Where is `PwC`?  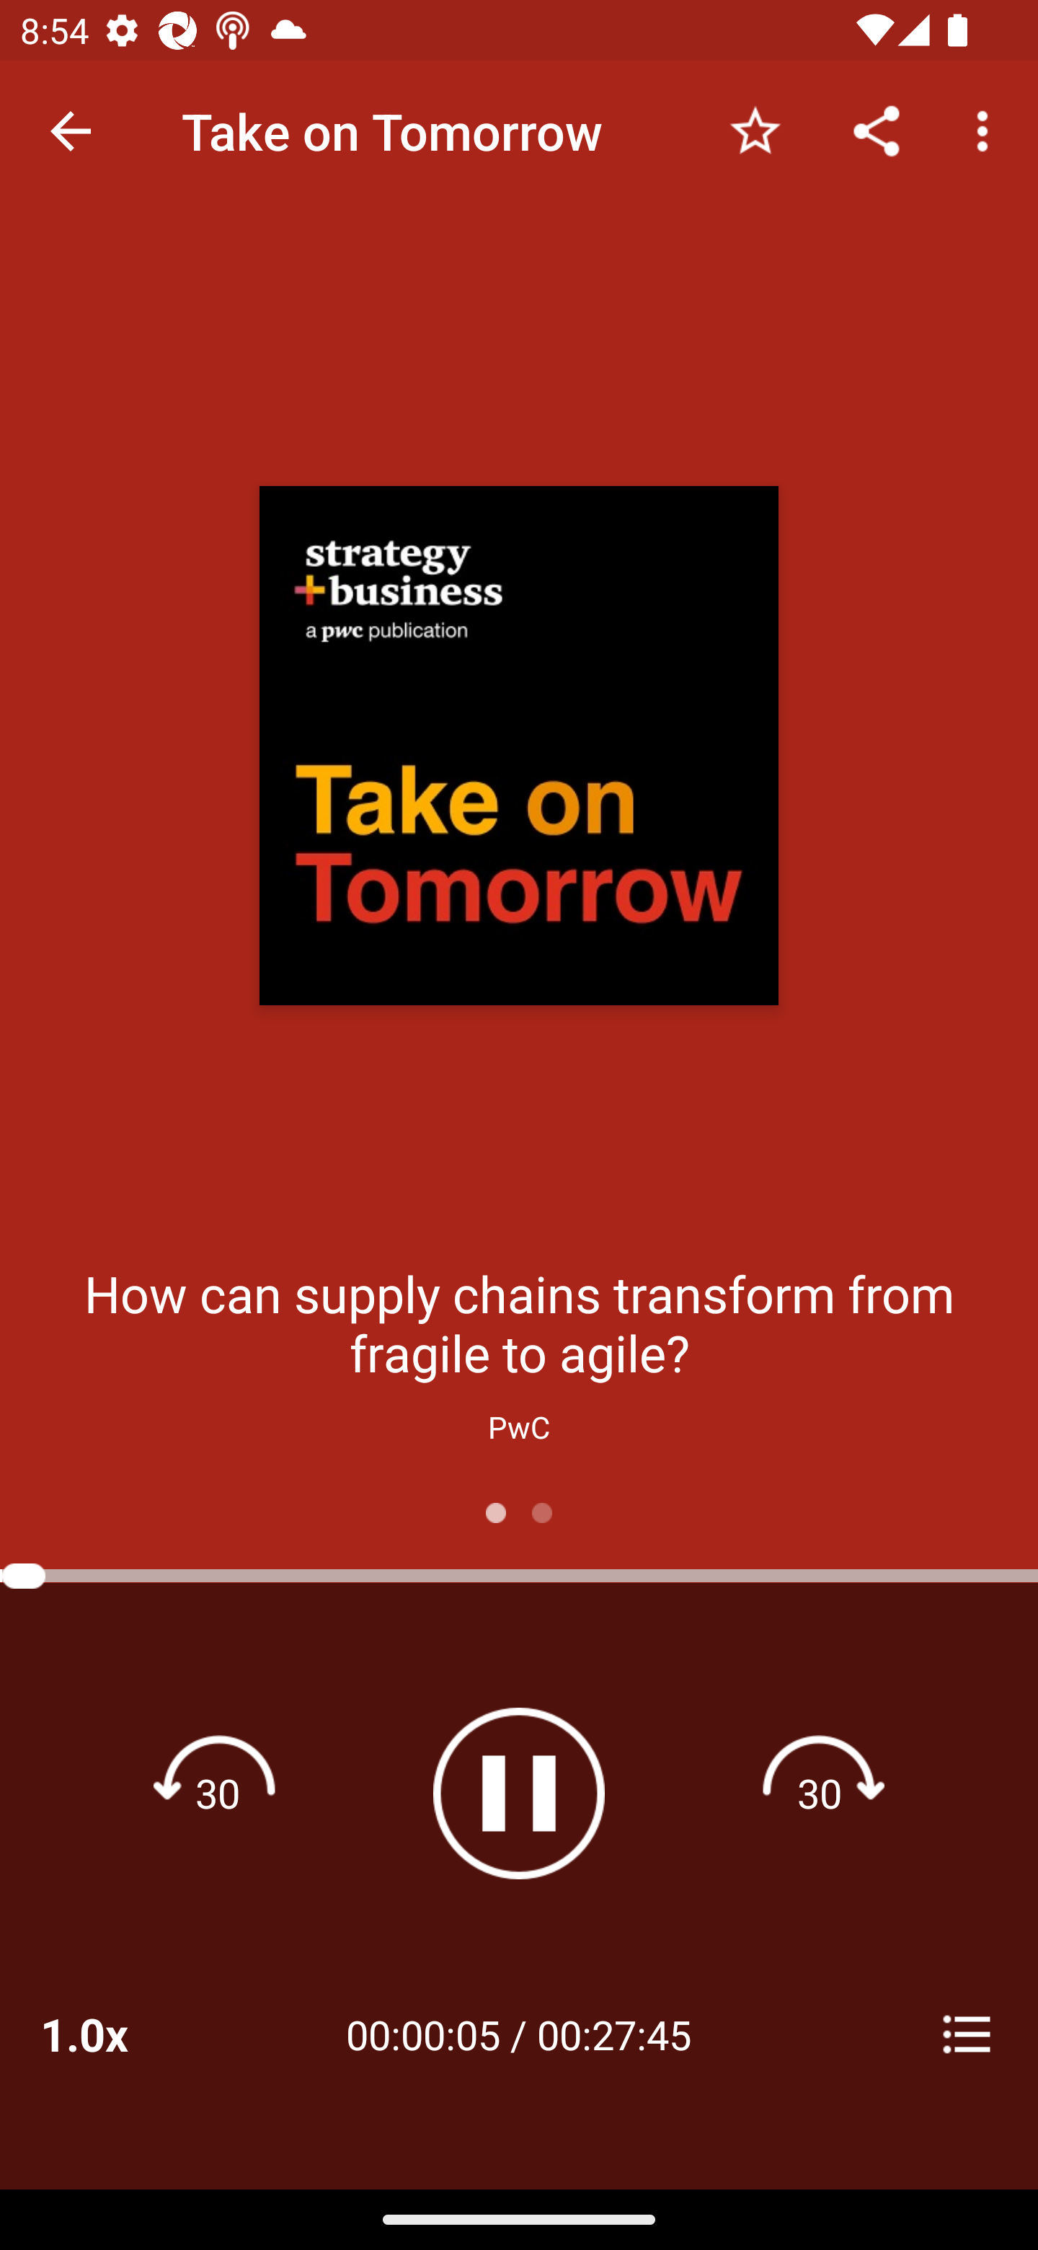 PwC is located at coordinates (519, 1426).